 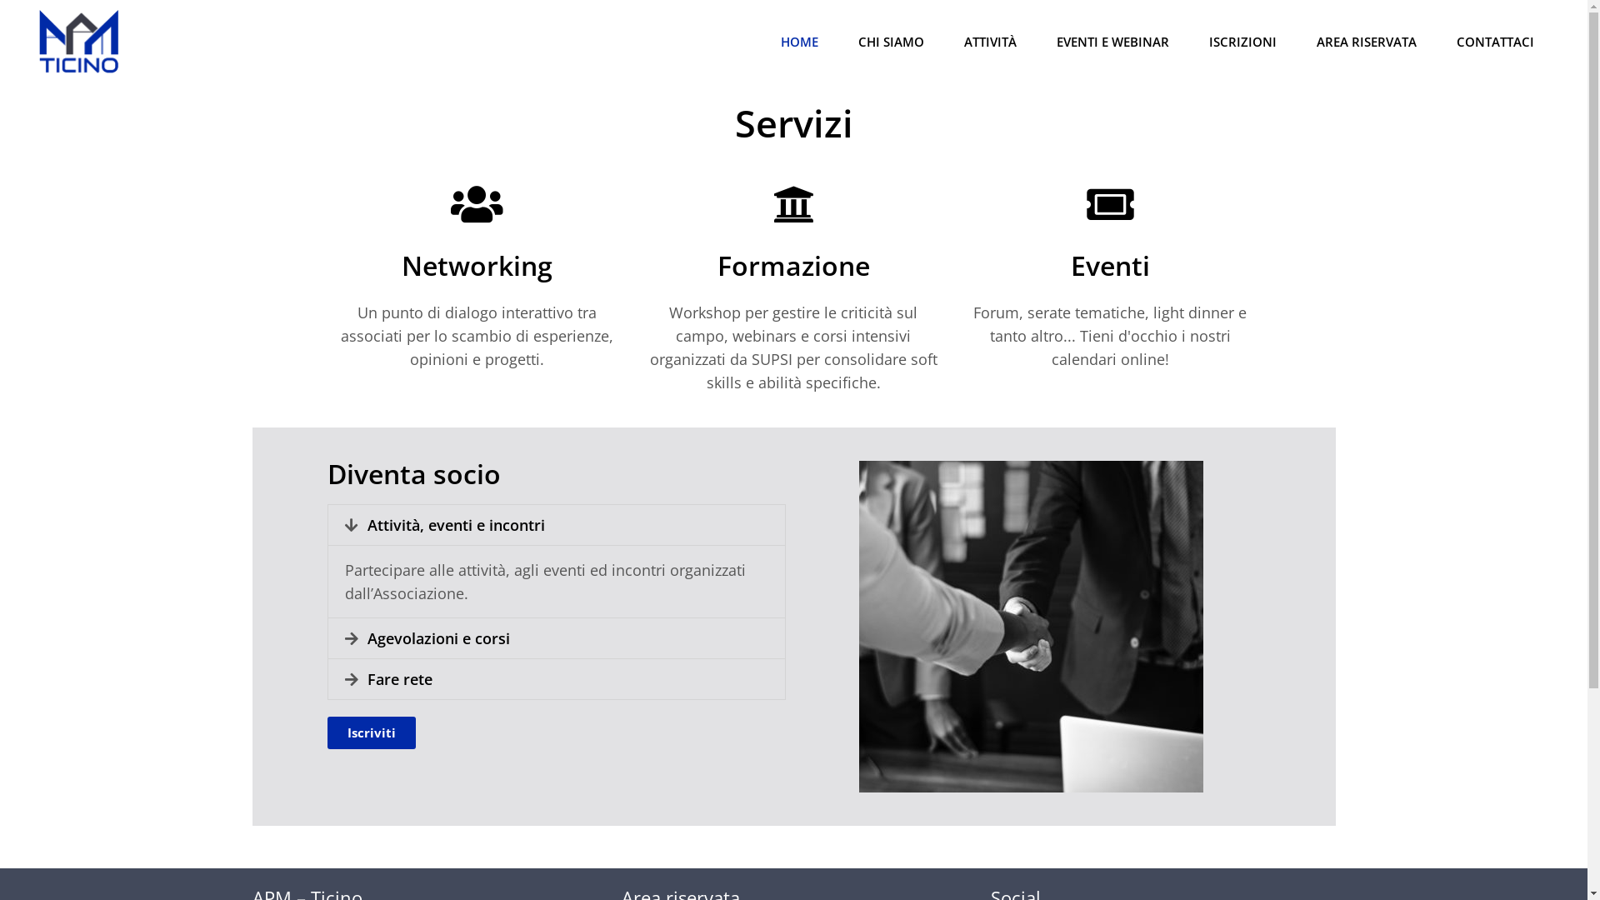 What do you see at coordinates (1367, 42) in the screenshot?
I see `AREA RISERVATA` at bounding box center [1367, 42].